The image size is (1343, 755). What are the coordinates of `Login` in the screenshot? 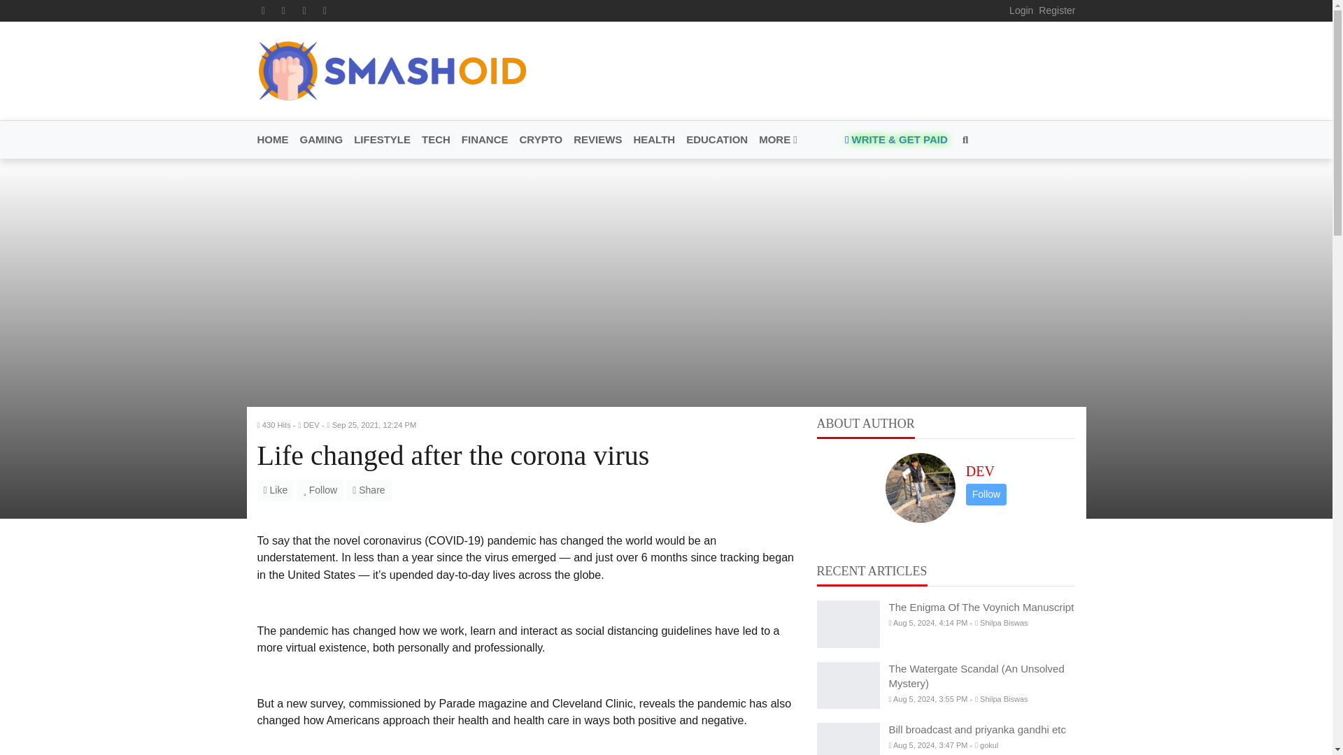 It's located at (1021, 10).